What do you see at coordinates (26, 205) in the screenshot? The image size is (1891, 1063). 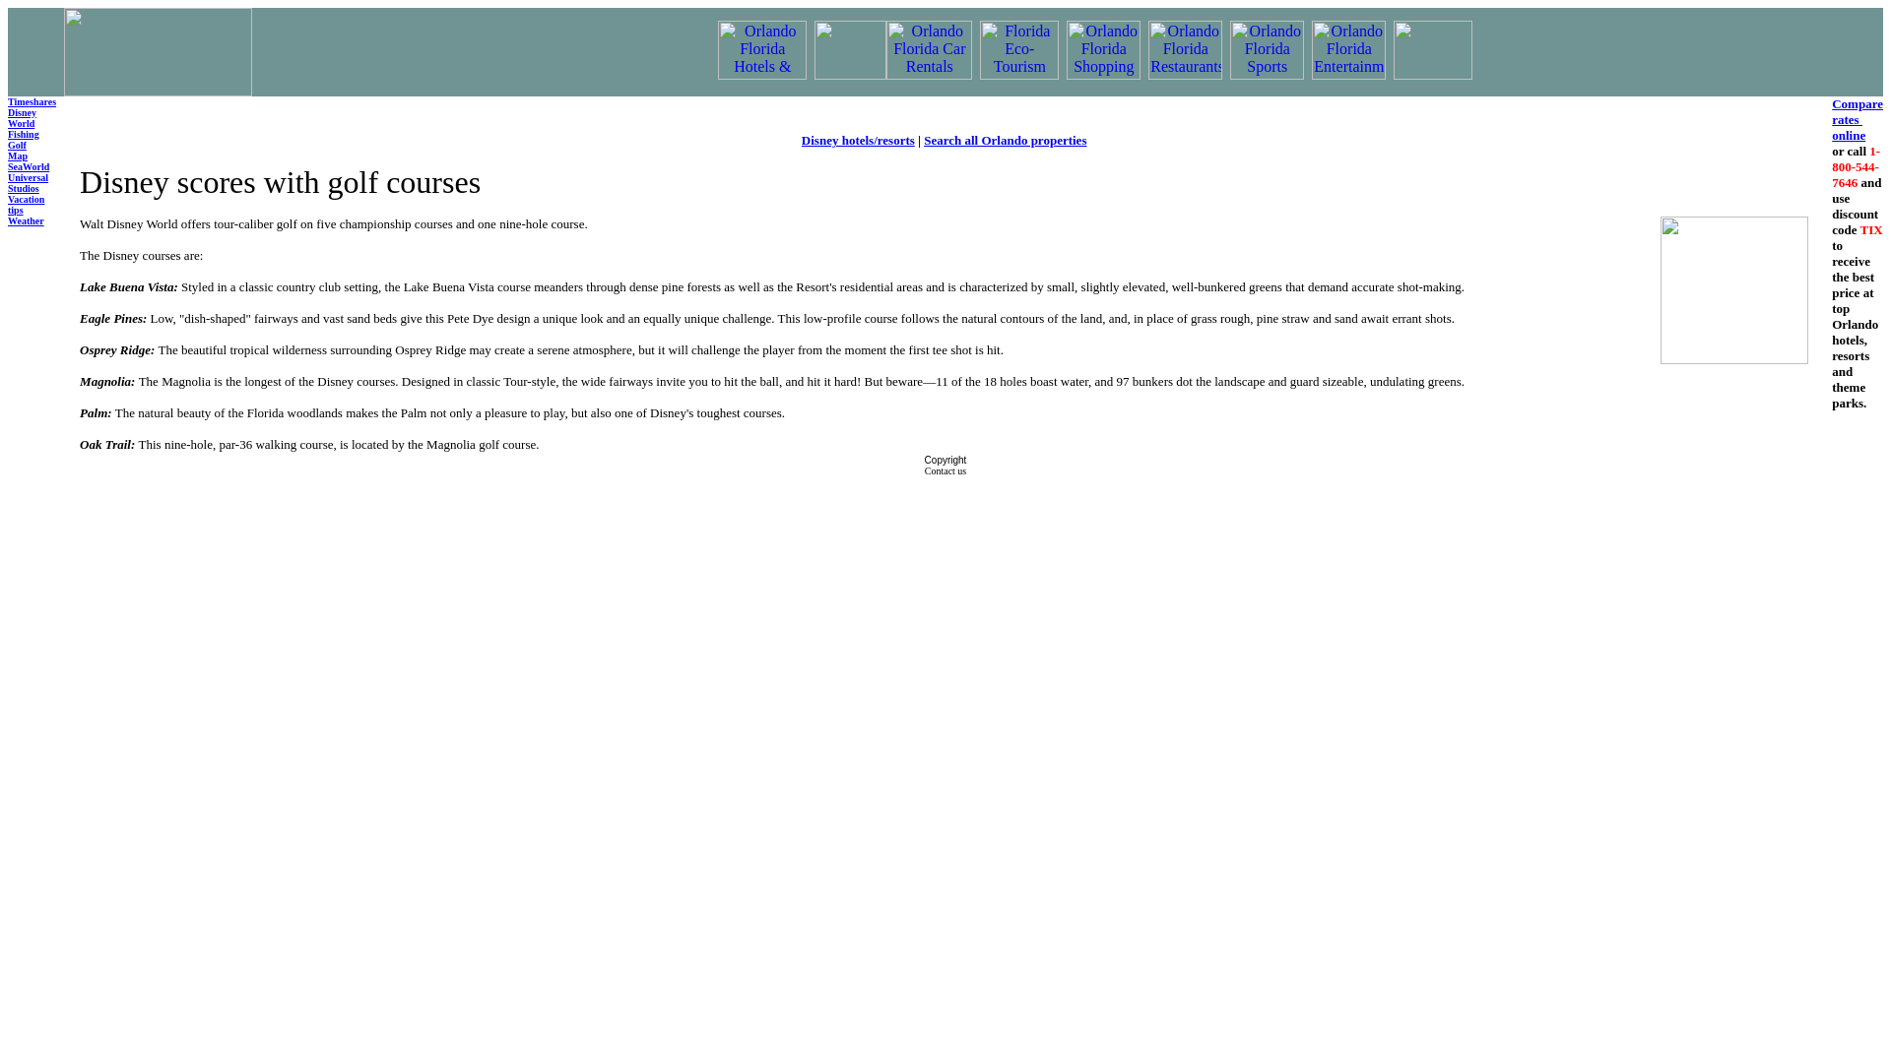 I see `Vacation tips` at bounding box center [26, 205].